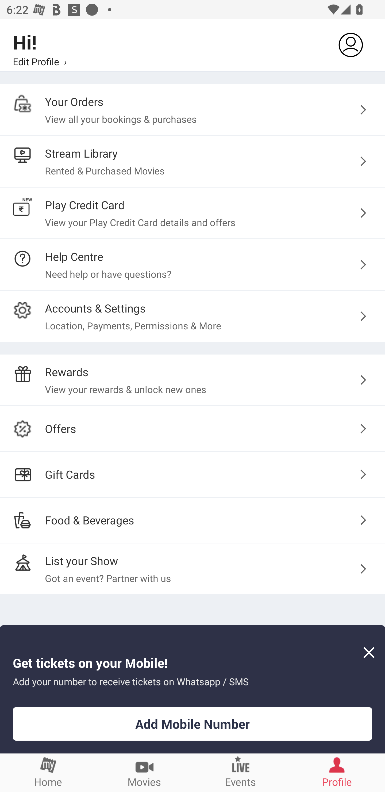 This screenshot has width=385, height=792. I want to click on Edit Profile  ›, so click(40, 61).